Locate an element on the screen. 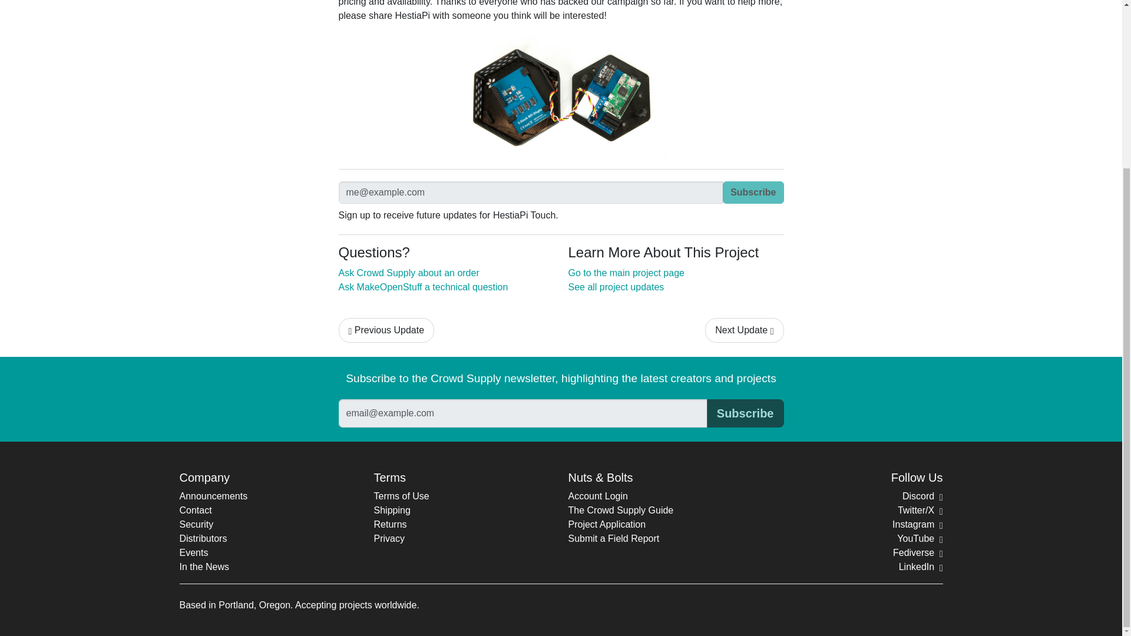  Ask MakeOpenStuff a technical question is located at coordinates (423, 287).